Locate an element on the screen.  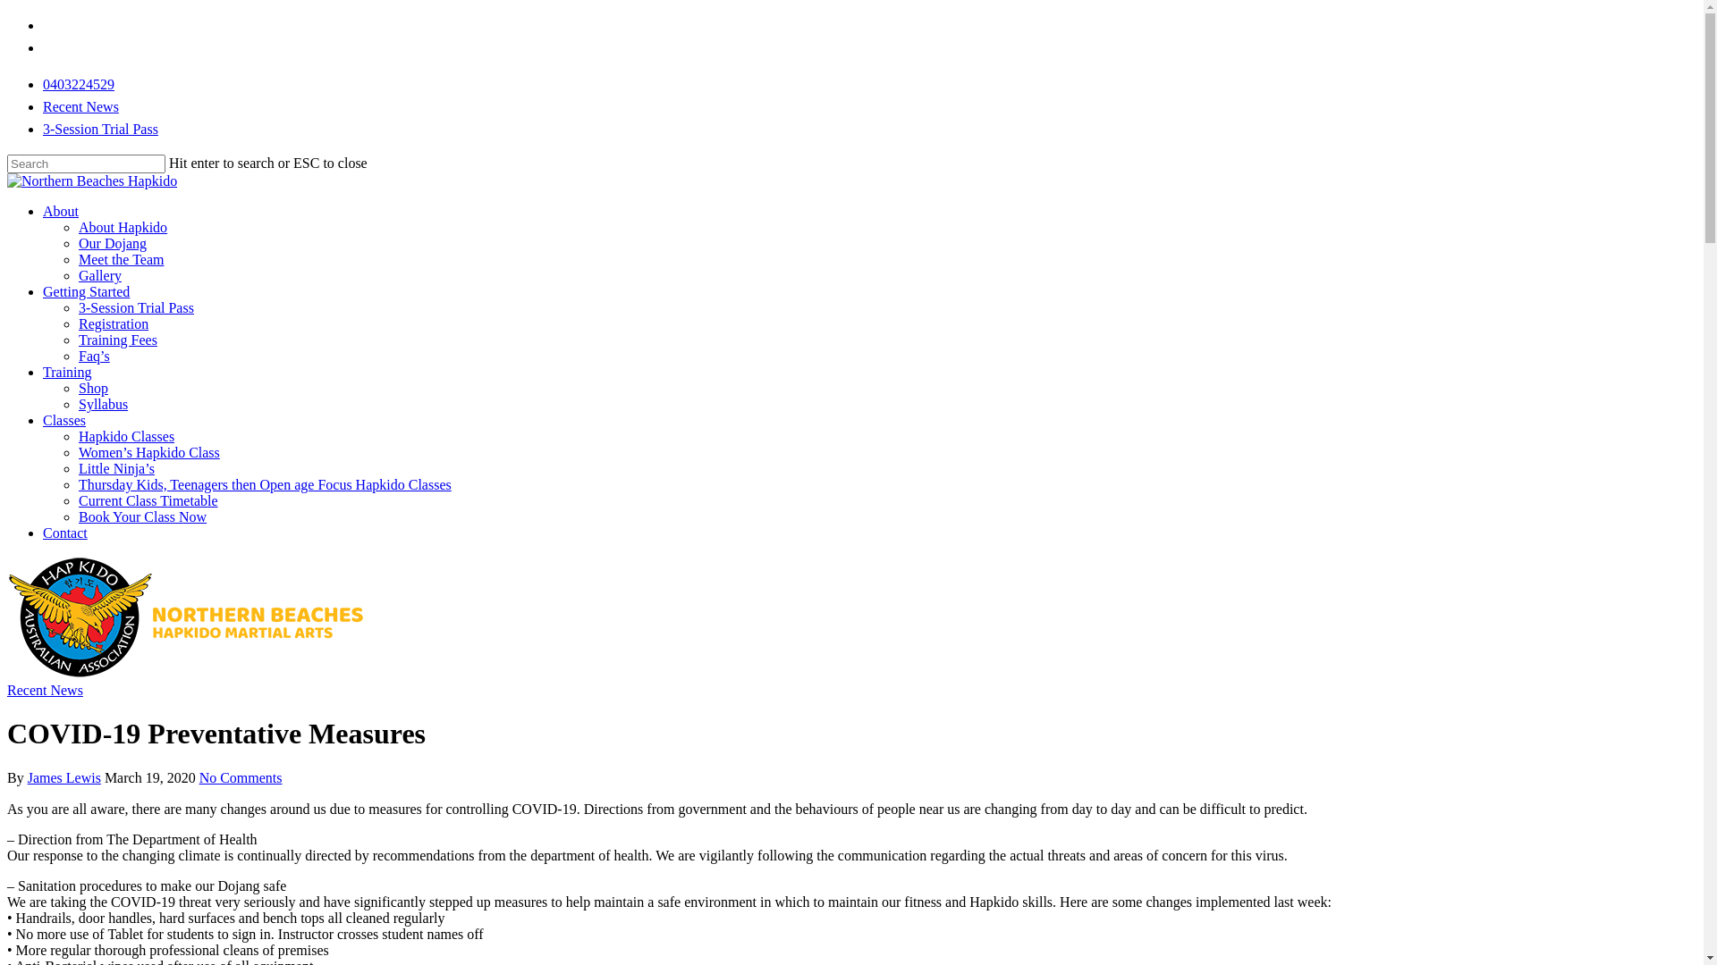
Book Your Class Now is located at coordinates (143, 516).